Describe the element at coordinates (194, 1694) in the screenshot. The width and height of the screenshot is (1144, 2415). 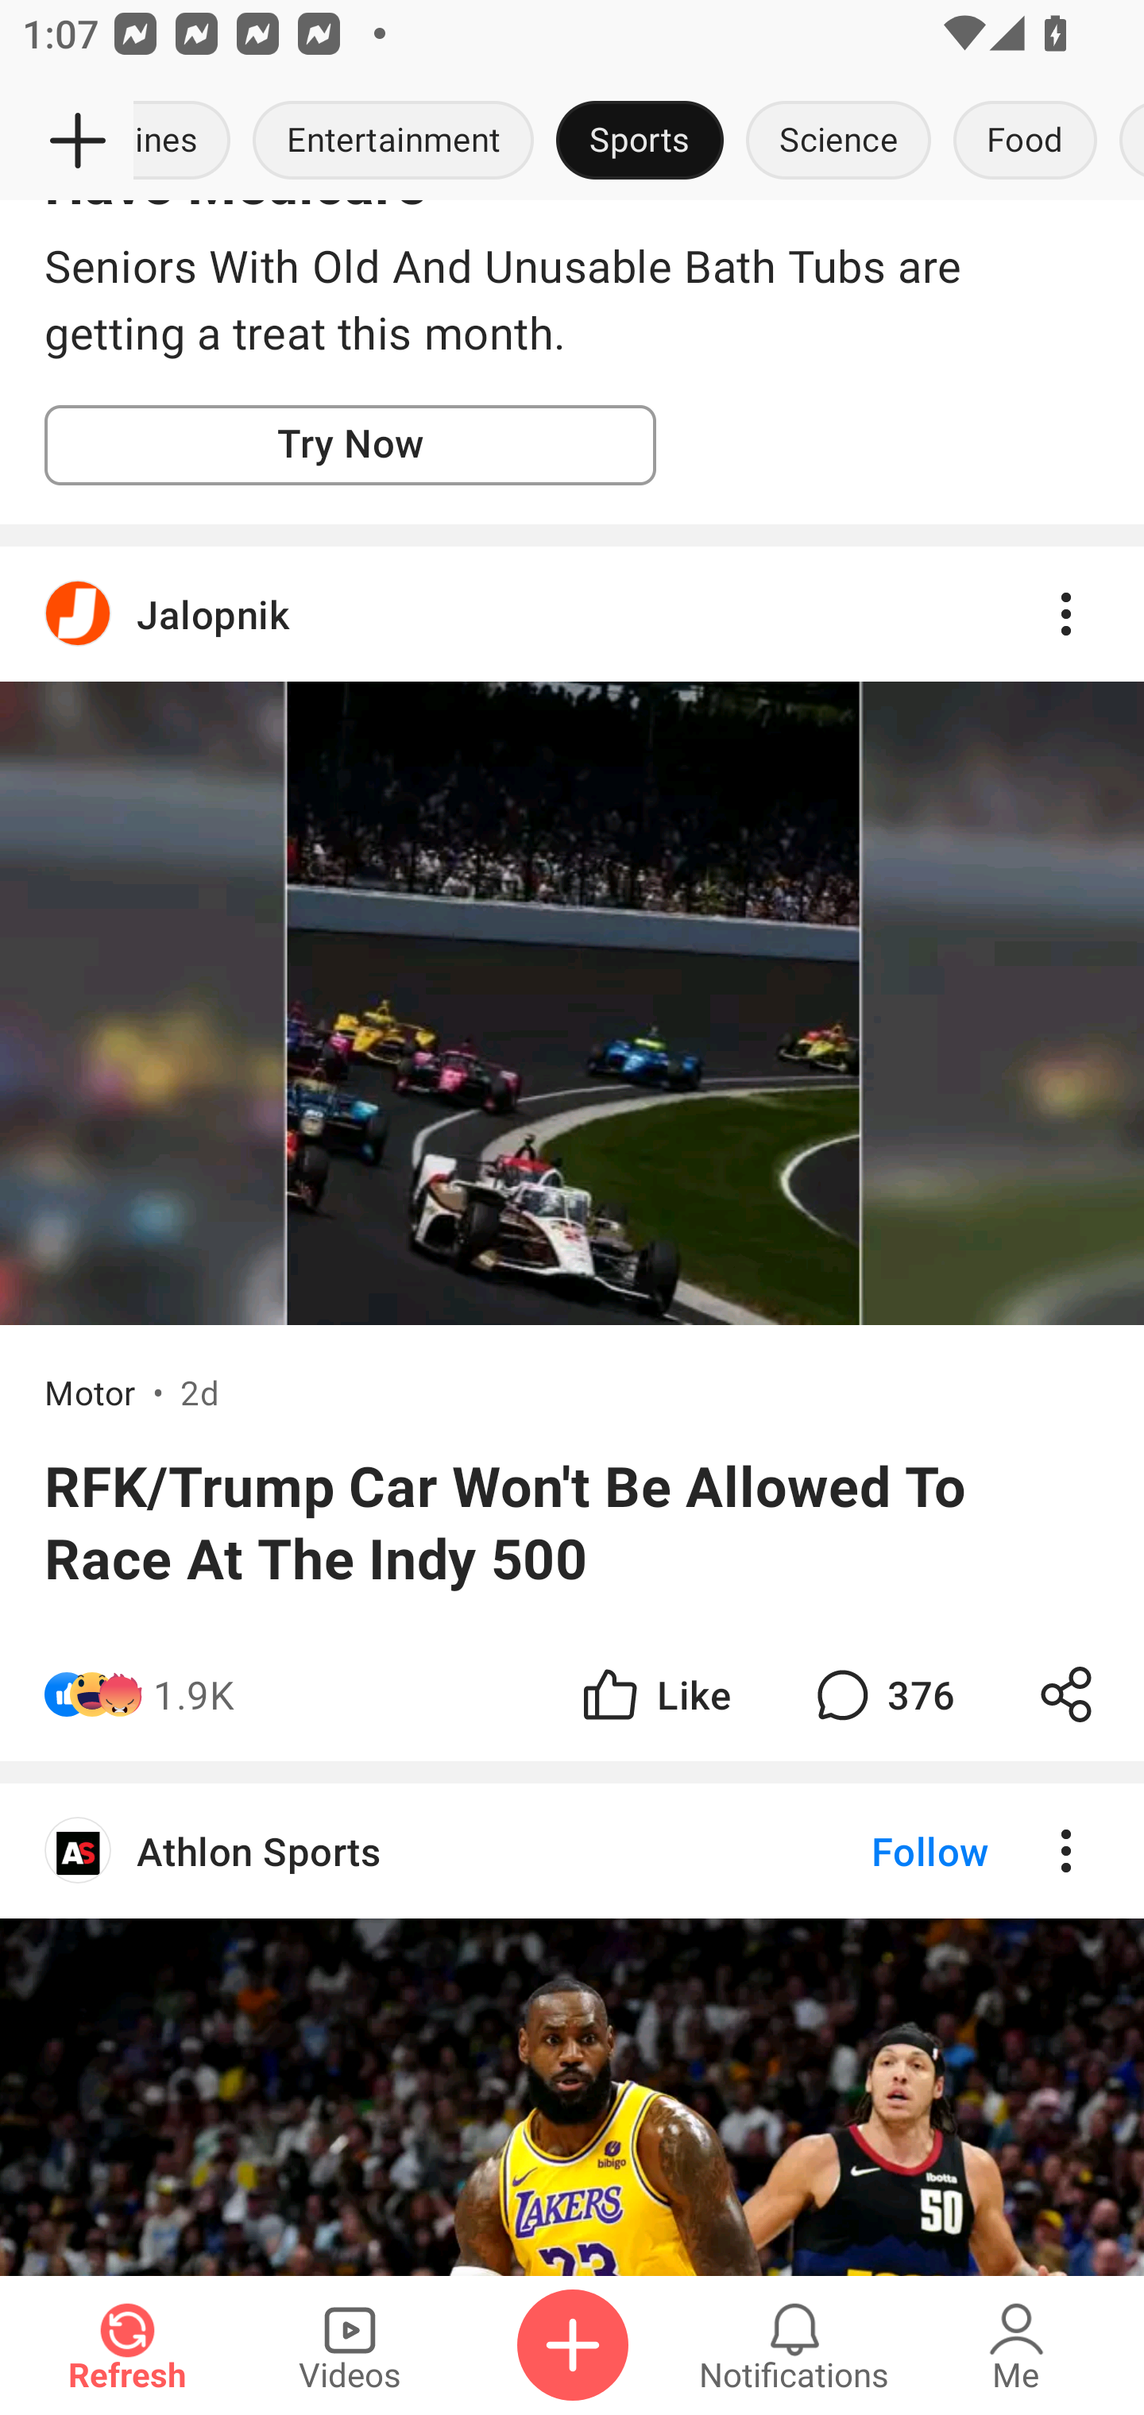
I see `1.9K` at that location.